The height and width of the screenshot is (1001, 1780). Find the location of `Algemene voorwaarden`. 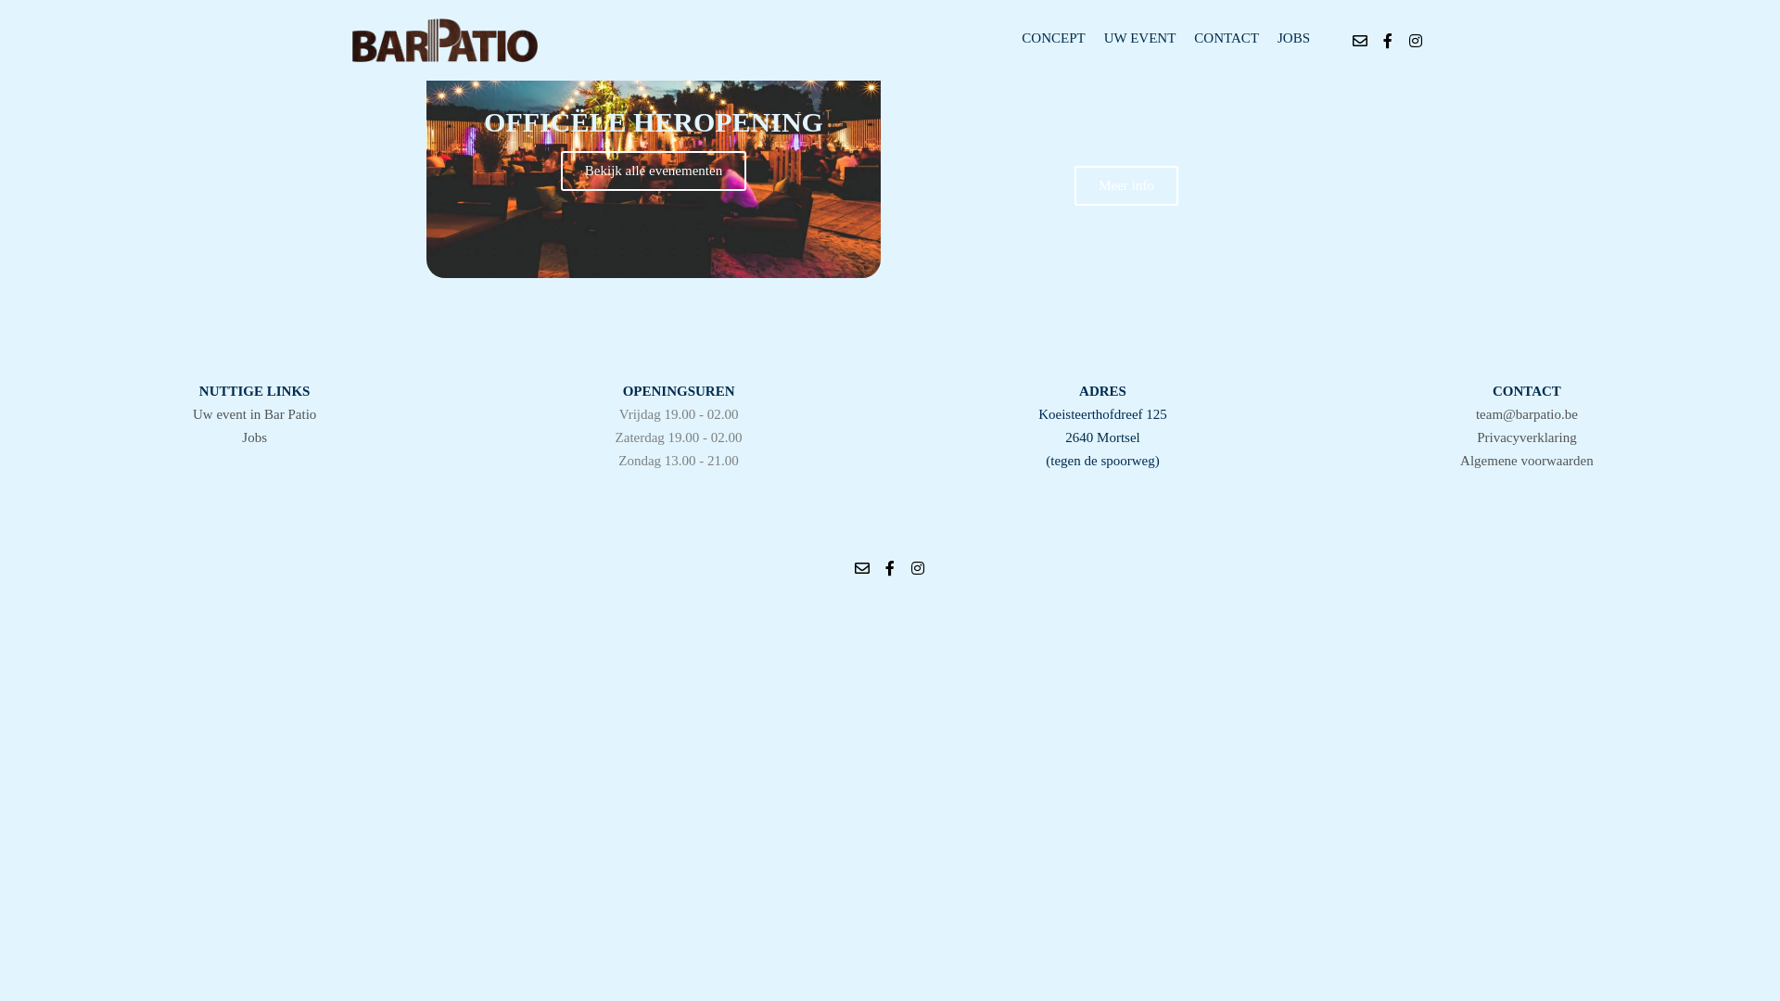

Algemene voorwaarden is located at coordinates (1527, 461).